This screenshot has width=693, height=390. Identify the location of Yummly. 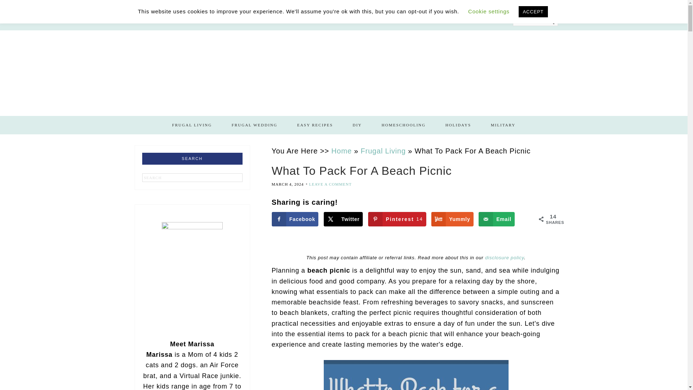
(452, 219).